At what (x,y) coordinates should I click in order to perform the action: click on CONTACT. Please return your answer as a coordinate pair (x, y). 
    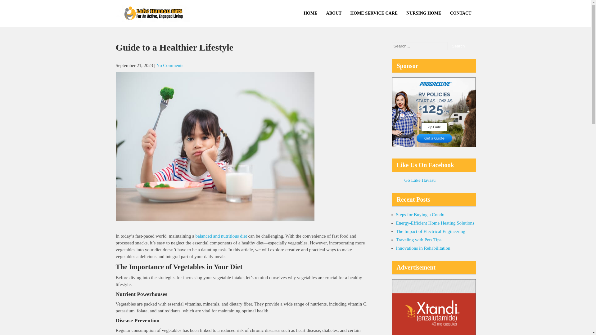
    Looking at the image, I should click on (461, 13).